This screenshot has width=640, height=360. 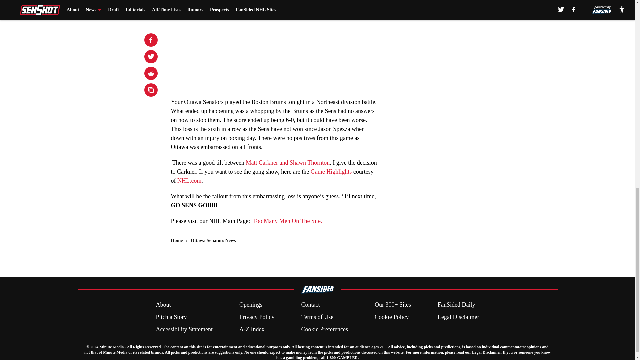 I want to click on Matt Carkner and Shawn Thornton, so click(x=288, y=163).